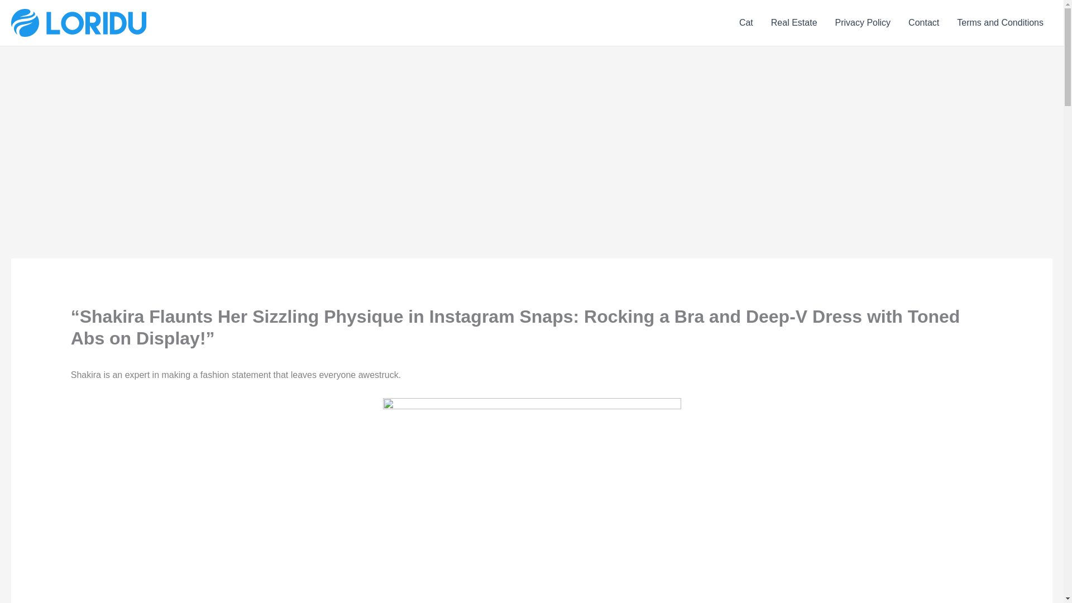 This screenshot has width=1072, height=603. Describe the element at coordinates (863, 23) in the screenshot. I see `Privacy Policy` at that location.